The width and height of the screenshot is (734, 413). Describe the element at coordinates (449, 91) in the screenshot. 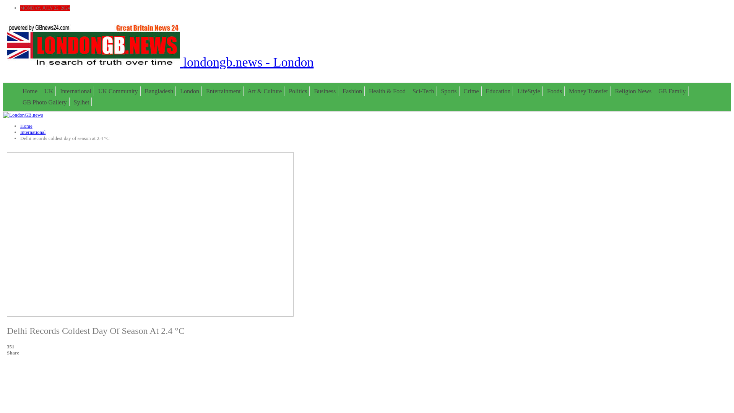

I see `Sports` at that location.